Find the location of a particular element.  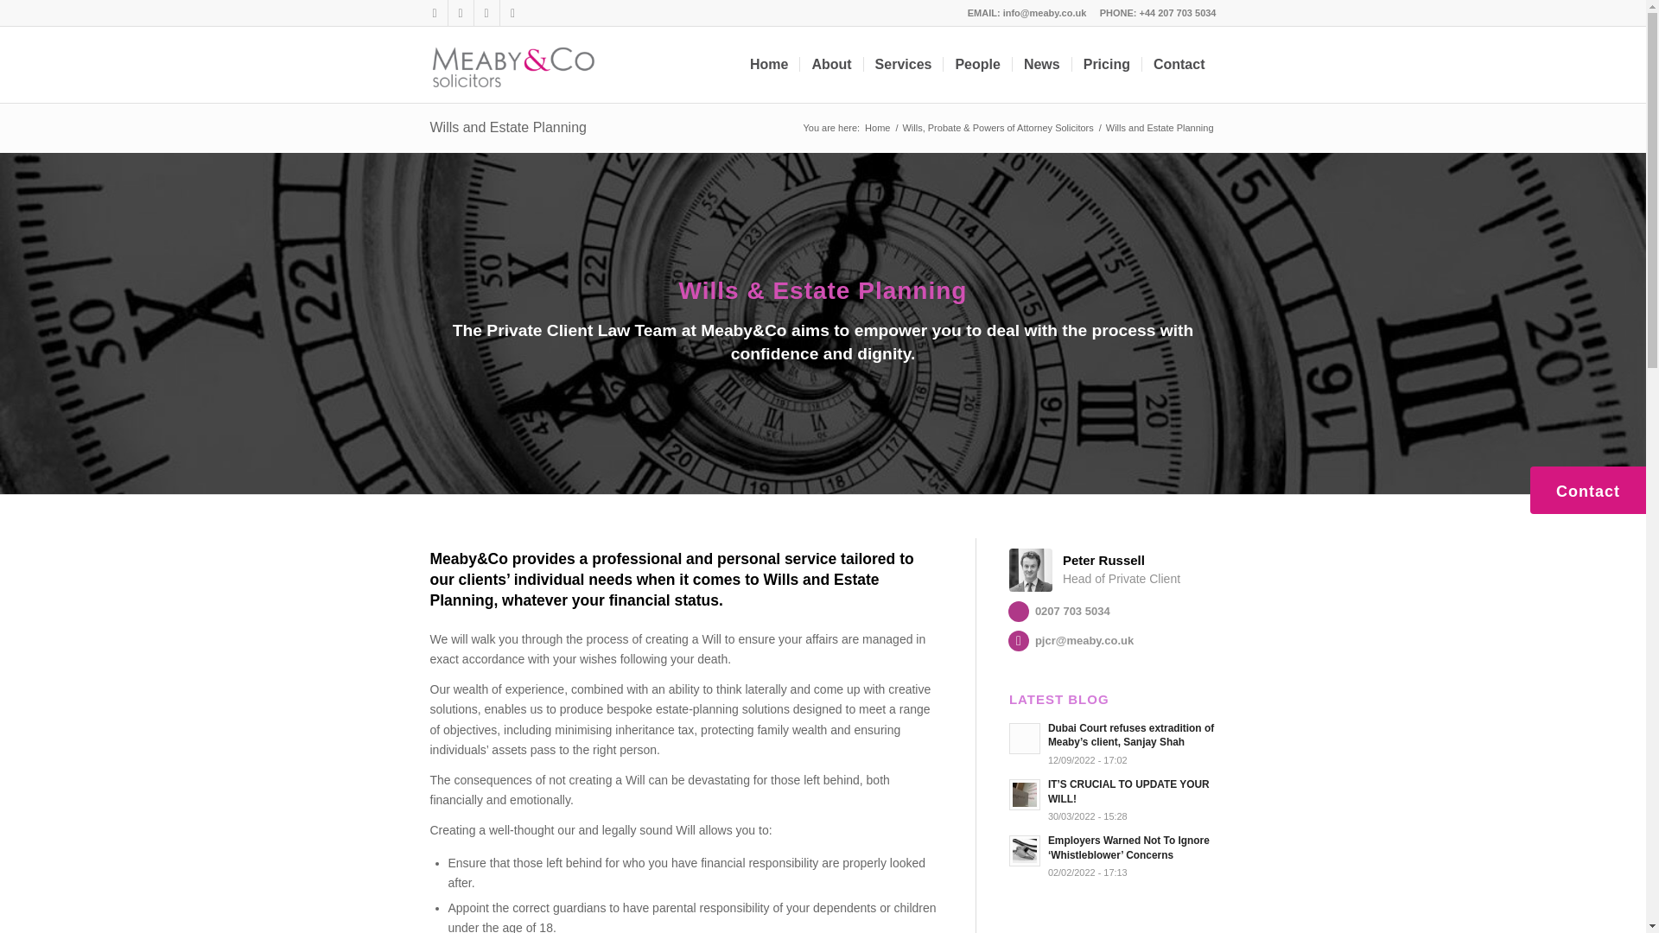

Facebook is located at coordinates (512, 13).